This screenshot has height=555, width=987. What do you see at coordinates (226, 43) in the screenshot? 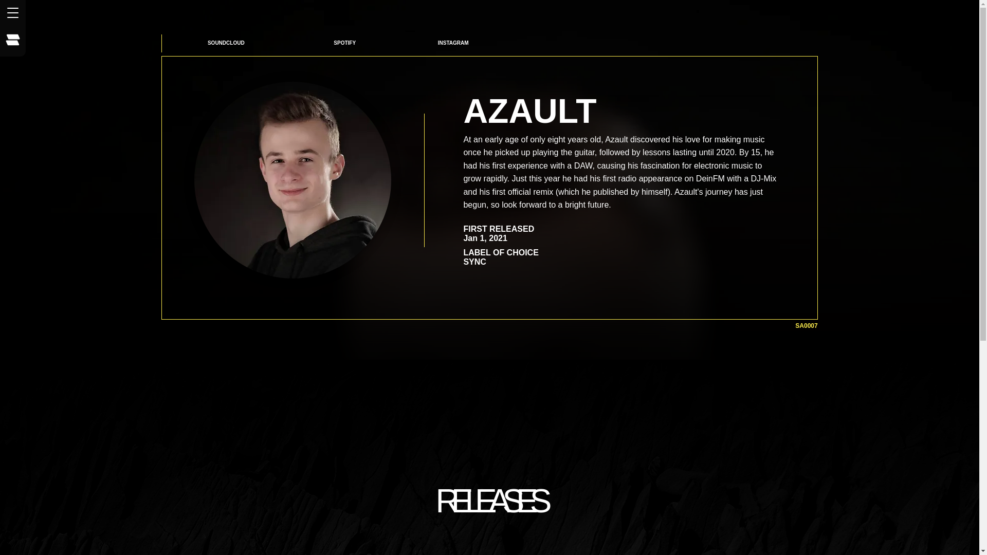
I see `SOUNDCLOUD` at bounding box center [226, 43].